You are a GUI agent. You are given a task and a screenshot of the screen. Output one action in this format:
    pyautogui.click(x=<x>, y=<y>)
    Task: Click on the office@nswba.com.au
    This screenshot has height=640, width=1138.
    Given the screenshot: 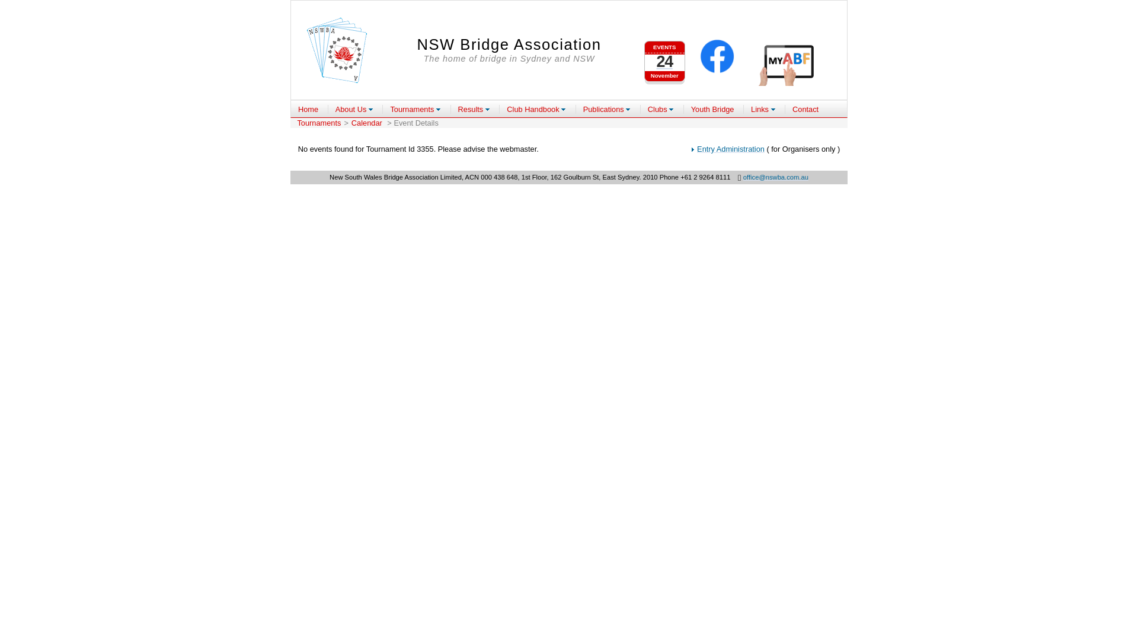 What is the action you would take?
    pyautogui.click(x=776, y=177)
    